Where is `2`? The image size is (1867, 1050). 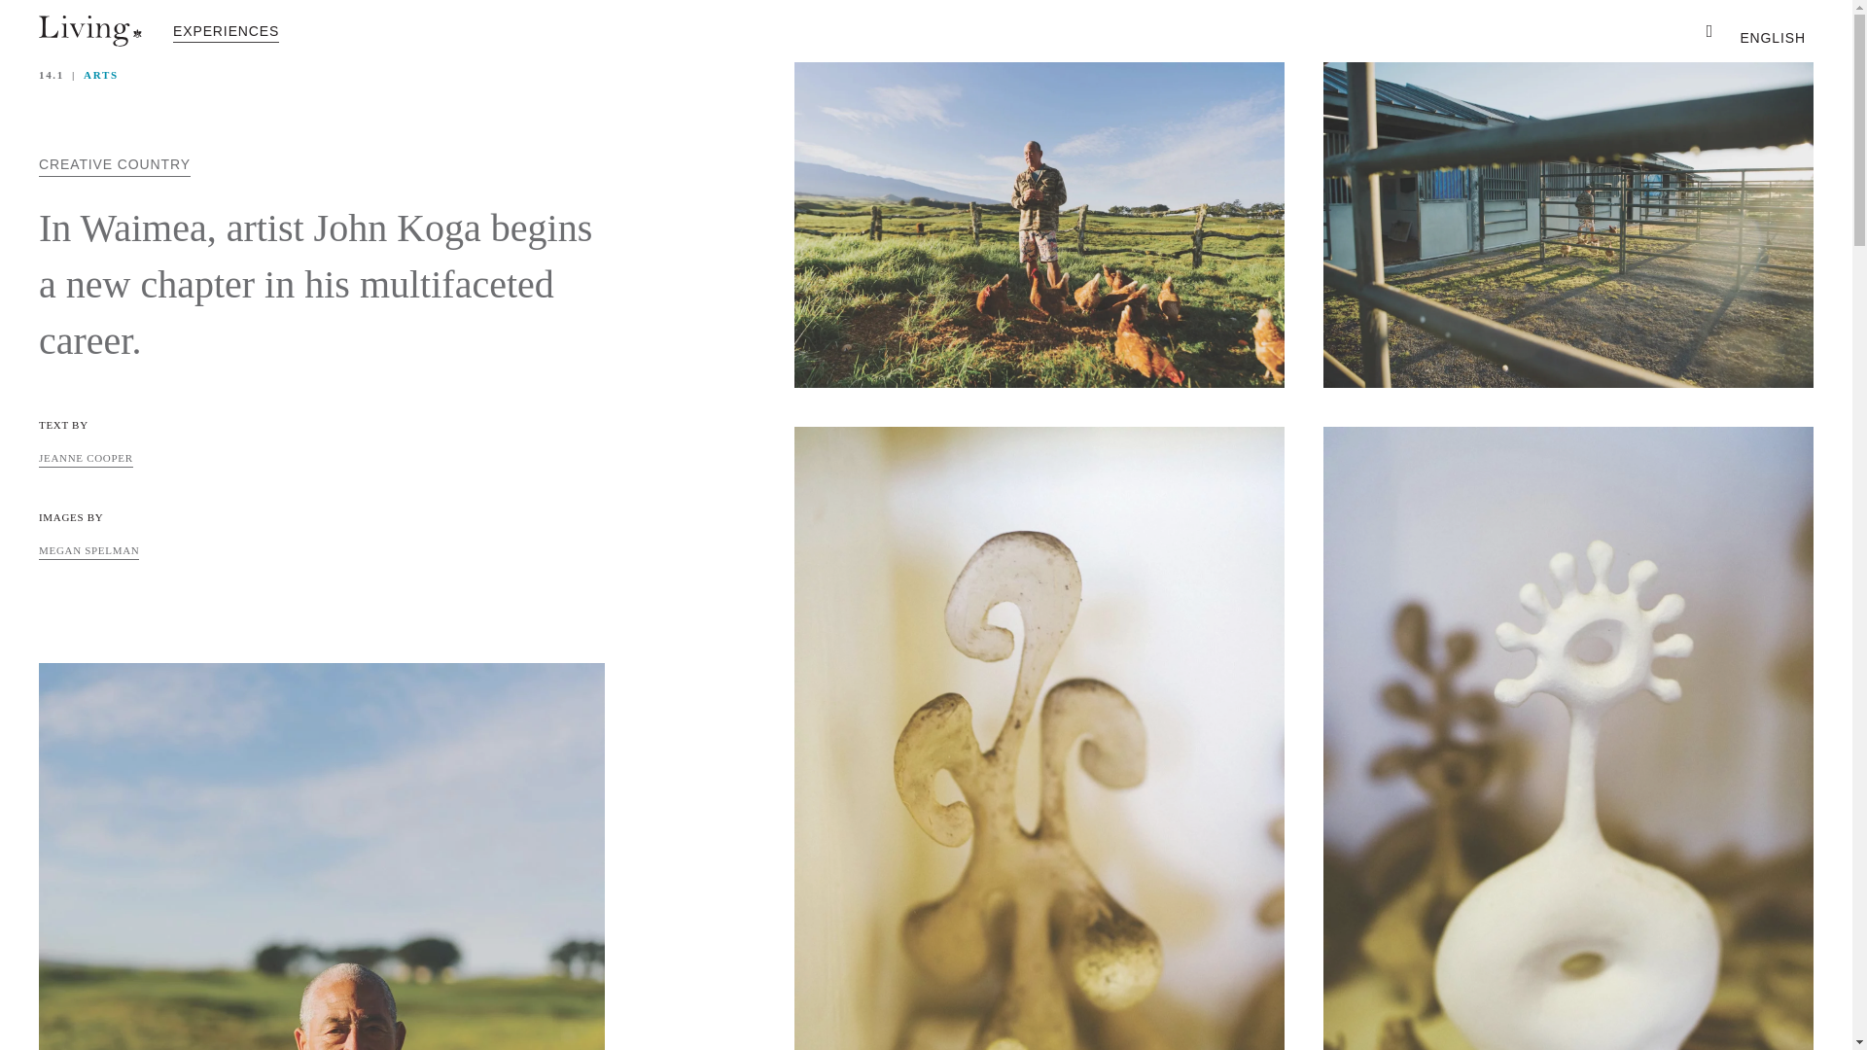 2 is located at coordinates (322, 856).